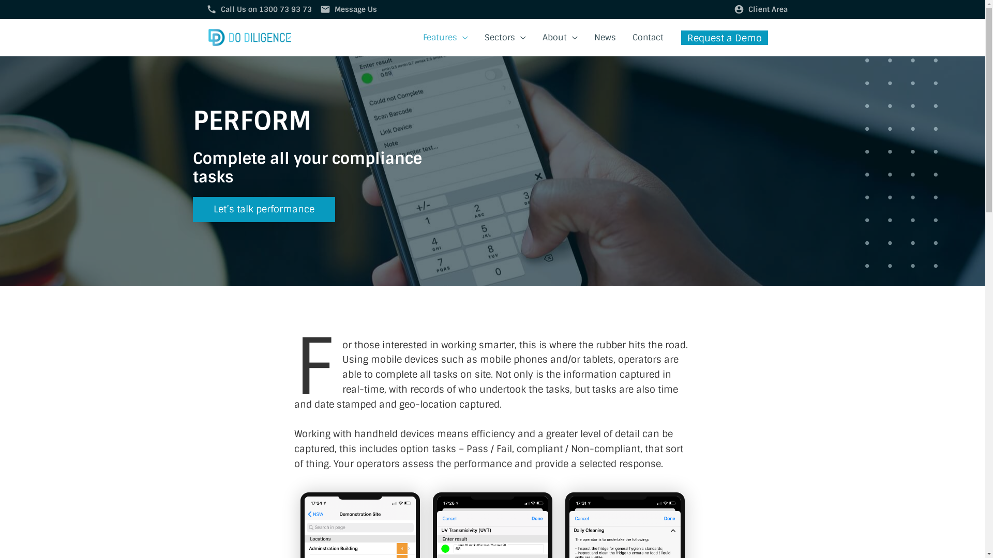 The width and height of the screenshot is (993, 558). I want to click on News, so click(605, 38).